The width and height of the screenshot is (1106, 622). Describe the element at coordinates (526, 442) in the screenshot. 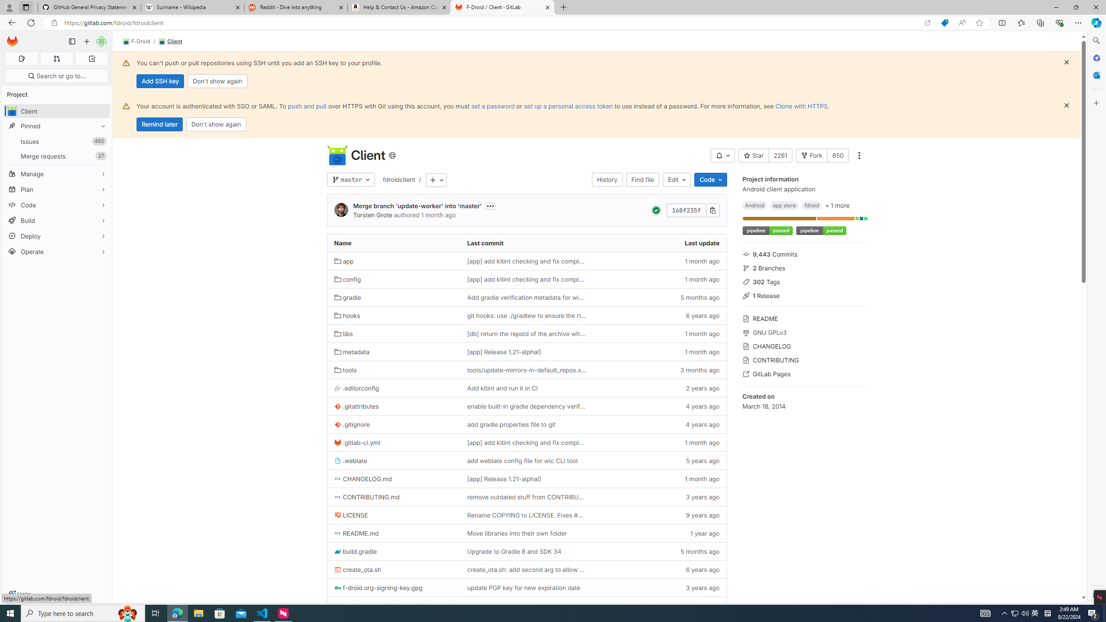

I see `[app] add ktlint checking and fix complaints it has` at that location.